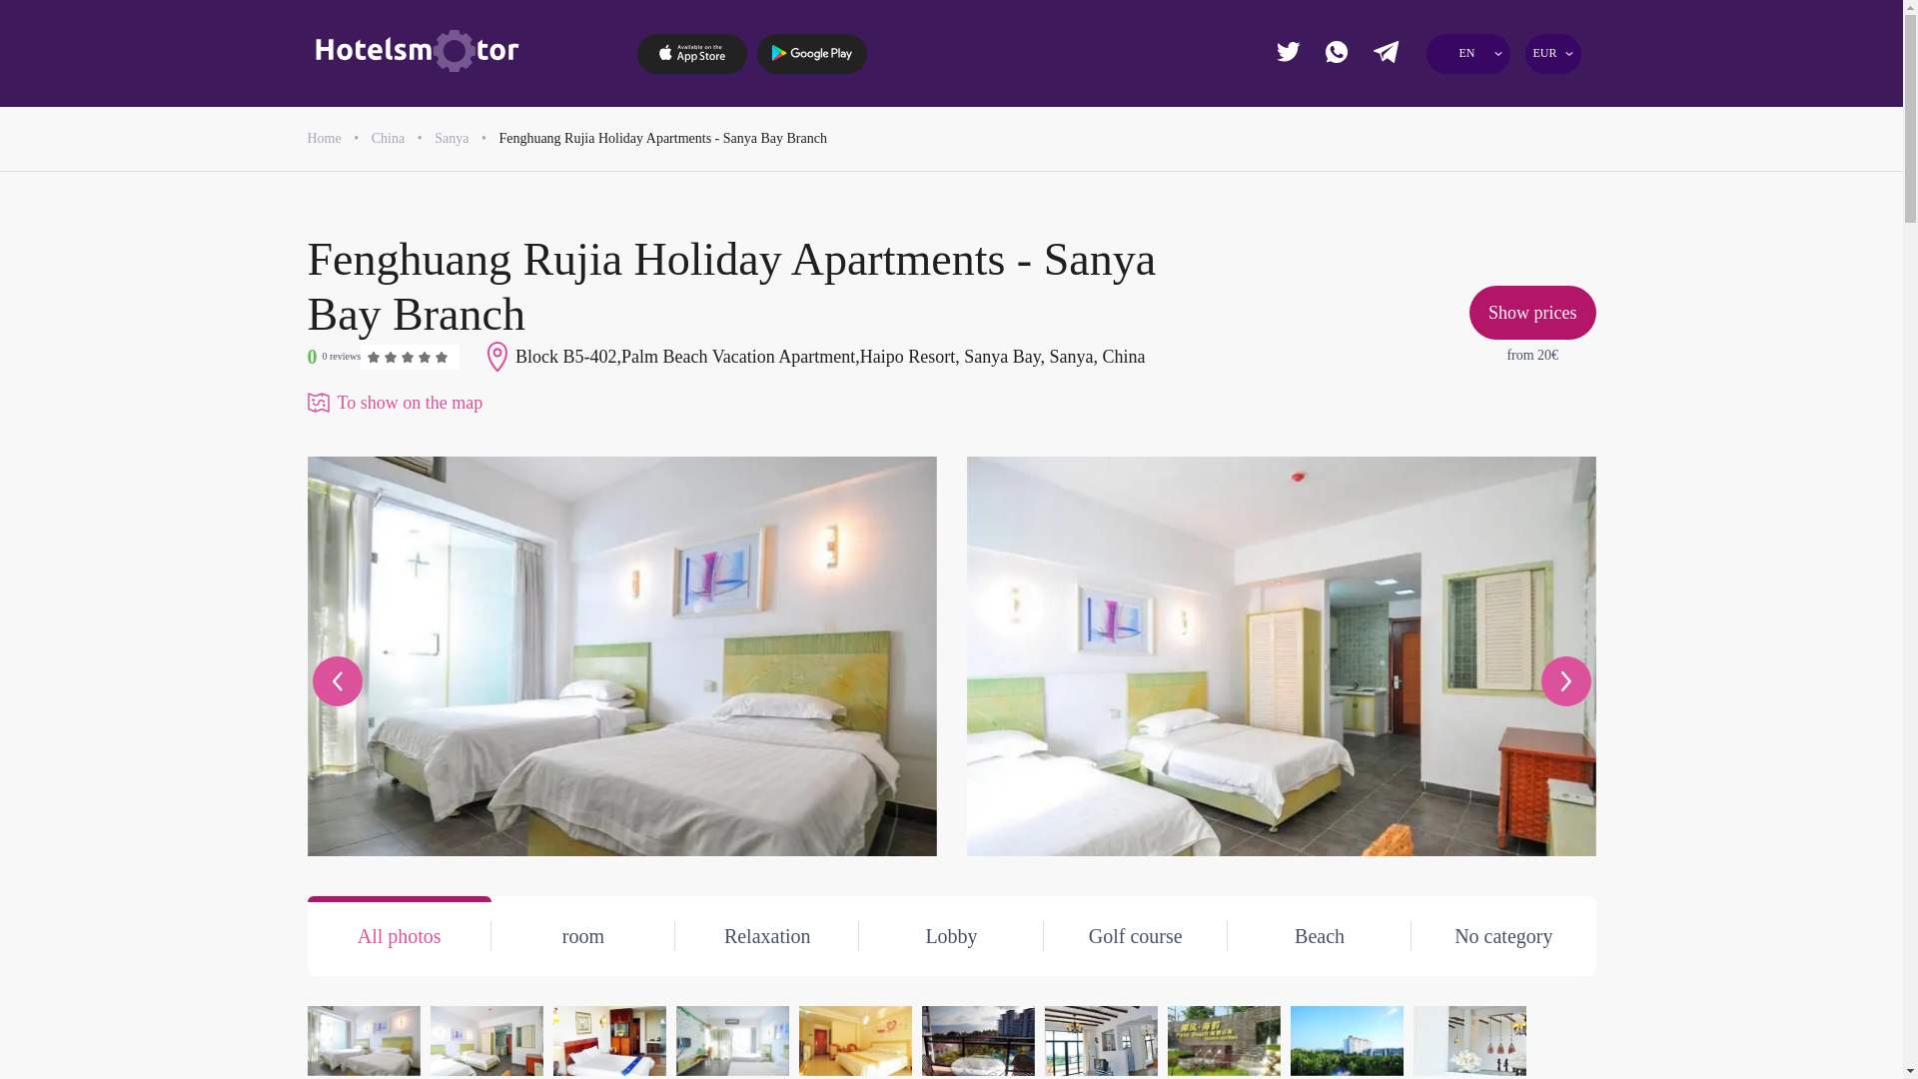  I want to click on rub, so click(1536, 174).